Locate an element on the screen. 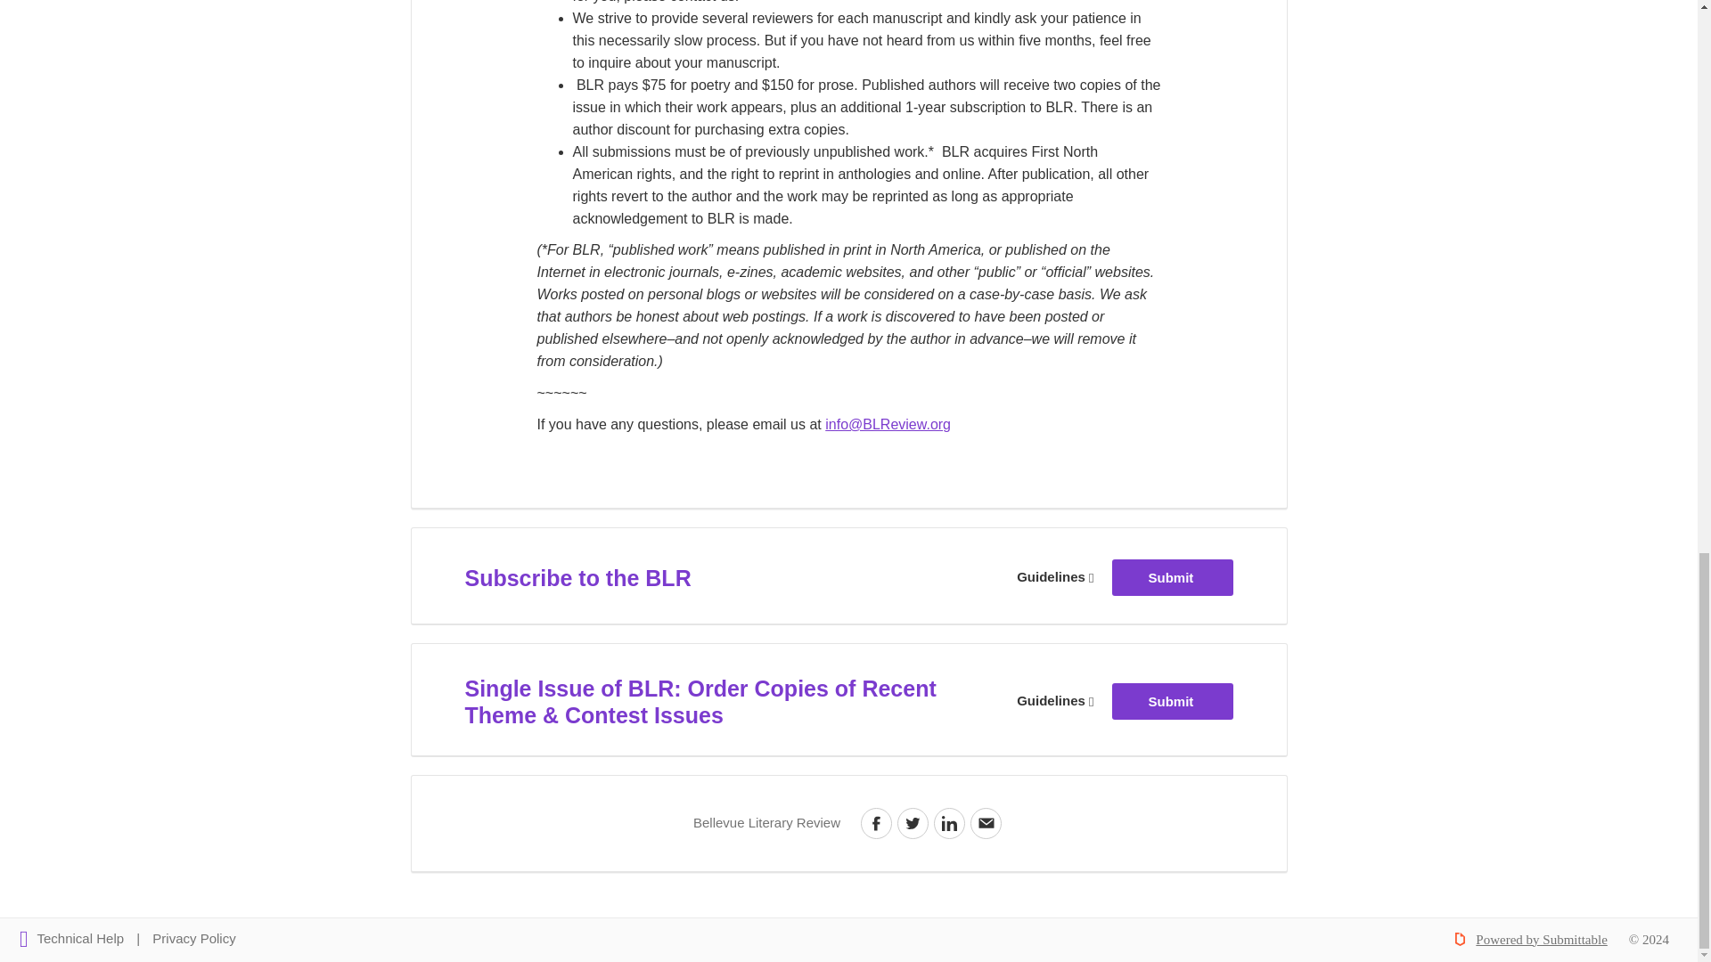  Share via Email is located at coordinates (949, 823).